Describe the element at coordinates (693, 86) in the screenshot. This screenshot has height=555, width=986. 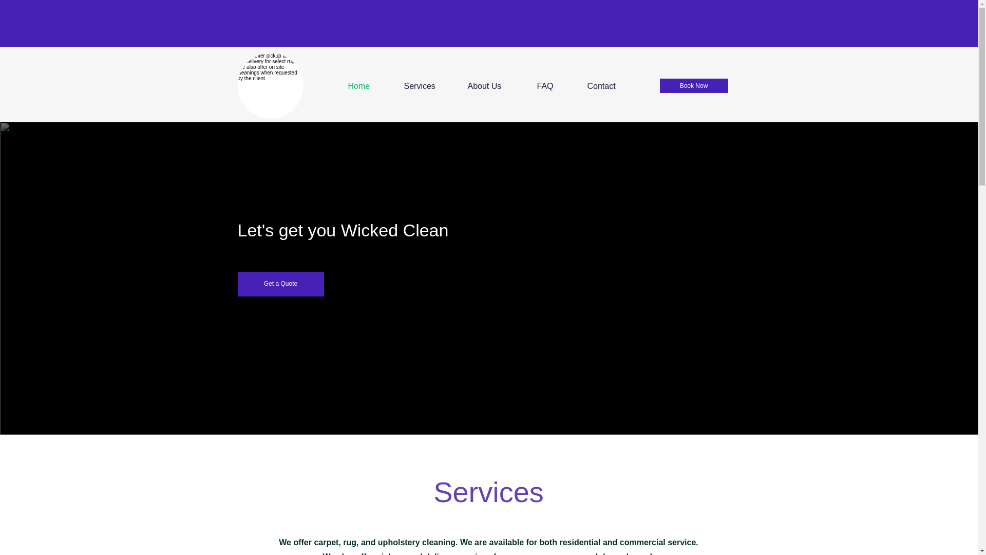
I see `Book Now` at that location.